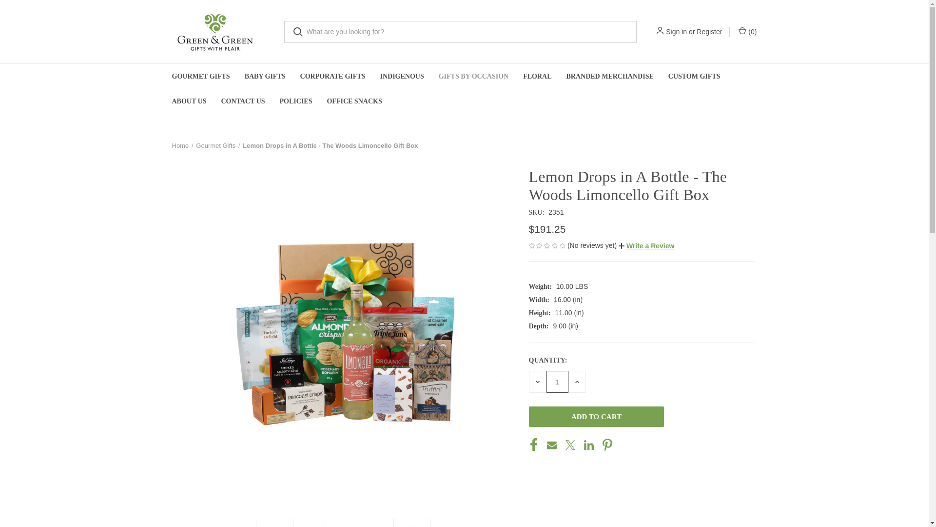 Image resolution: width=936 pixels, height=527 pixels. Describe the element at coordinates (201, 76) in the screenshot. I see `GOURMET GIFTS` at that location.